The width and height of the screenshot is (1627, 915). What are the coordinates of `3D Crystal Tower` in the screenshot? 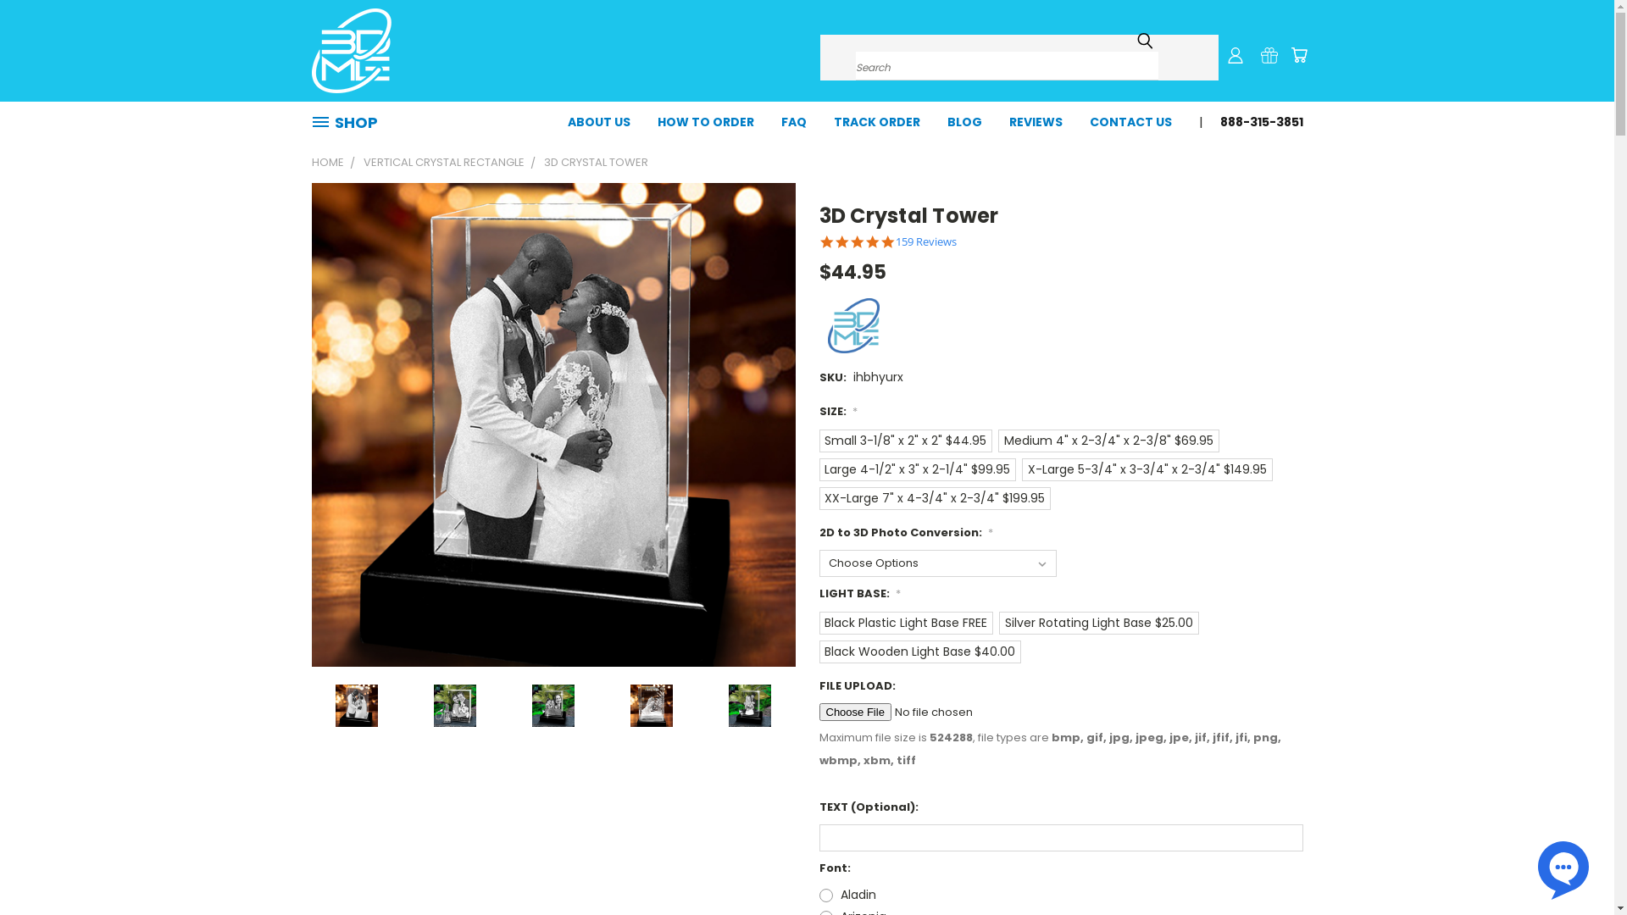 It's located at (455, 705).